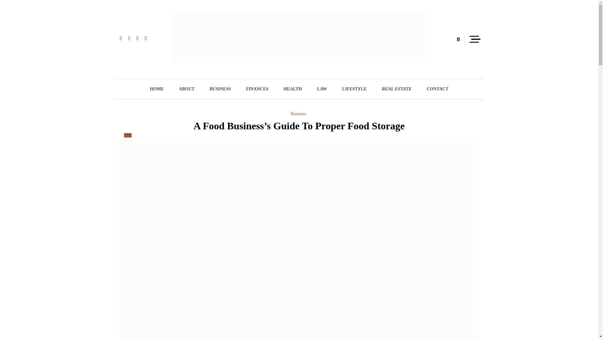 Image resolution: width=603 pixels, height=339 pixels. Describe the element at coordinates (354, 89) in the screenshot. I see `LIFESTYLE` at that location.